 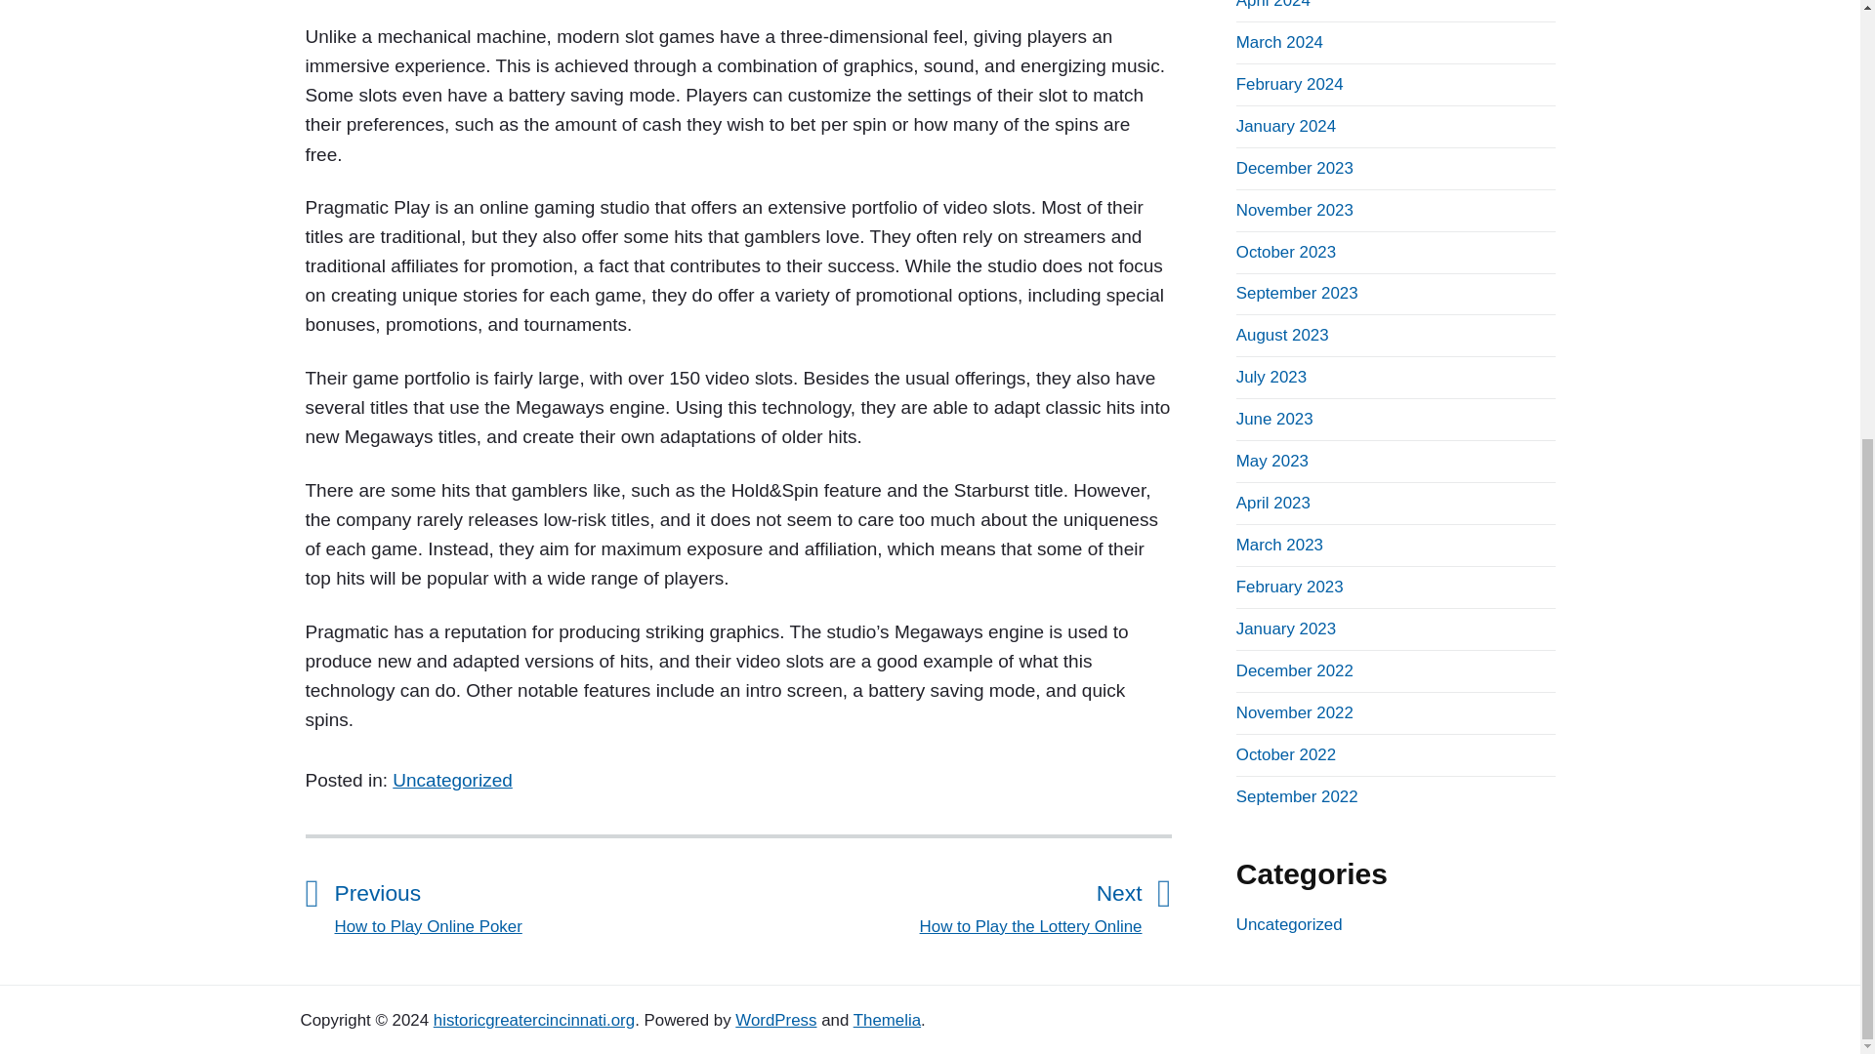 What do you see at coordinates (1297, 796) in the screenshot?
I see `September 2022` at bounding box center [1297, 796].